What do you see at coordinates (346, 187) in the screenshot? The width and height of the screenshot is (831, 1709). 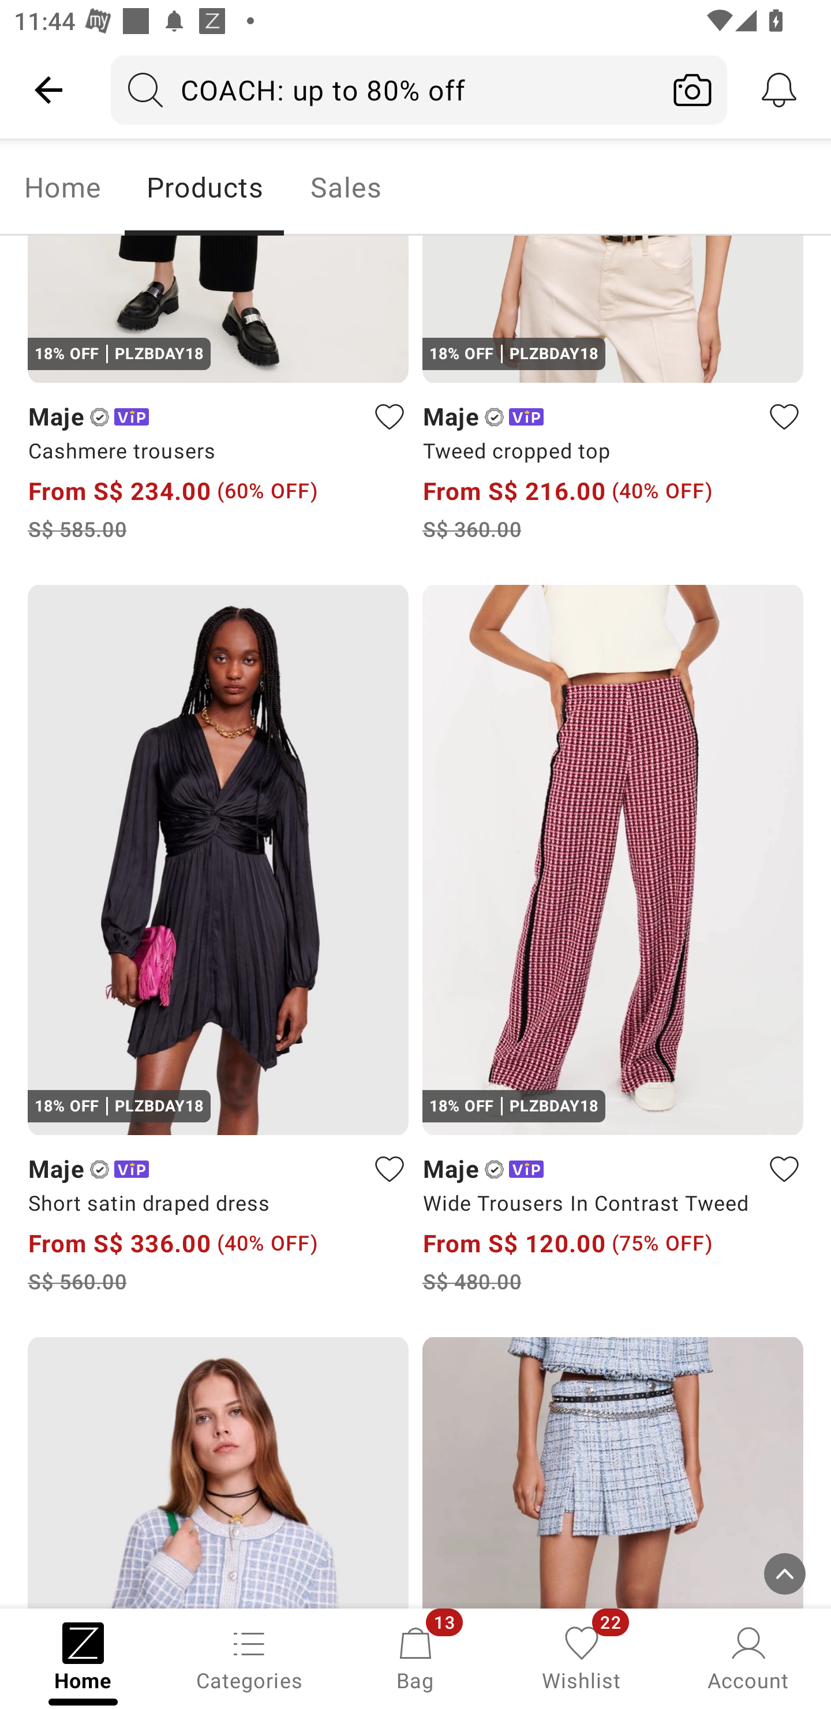 I see `Sales` at bounding box center [346, 187].